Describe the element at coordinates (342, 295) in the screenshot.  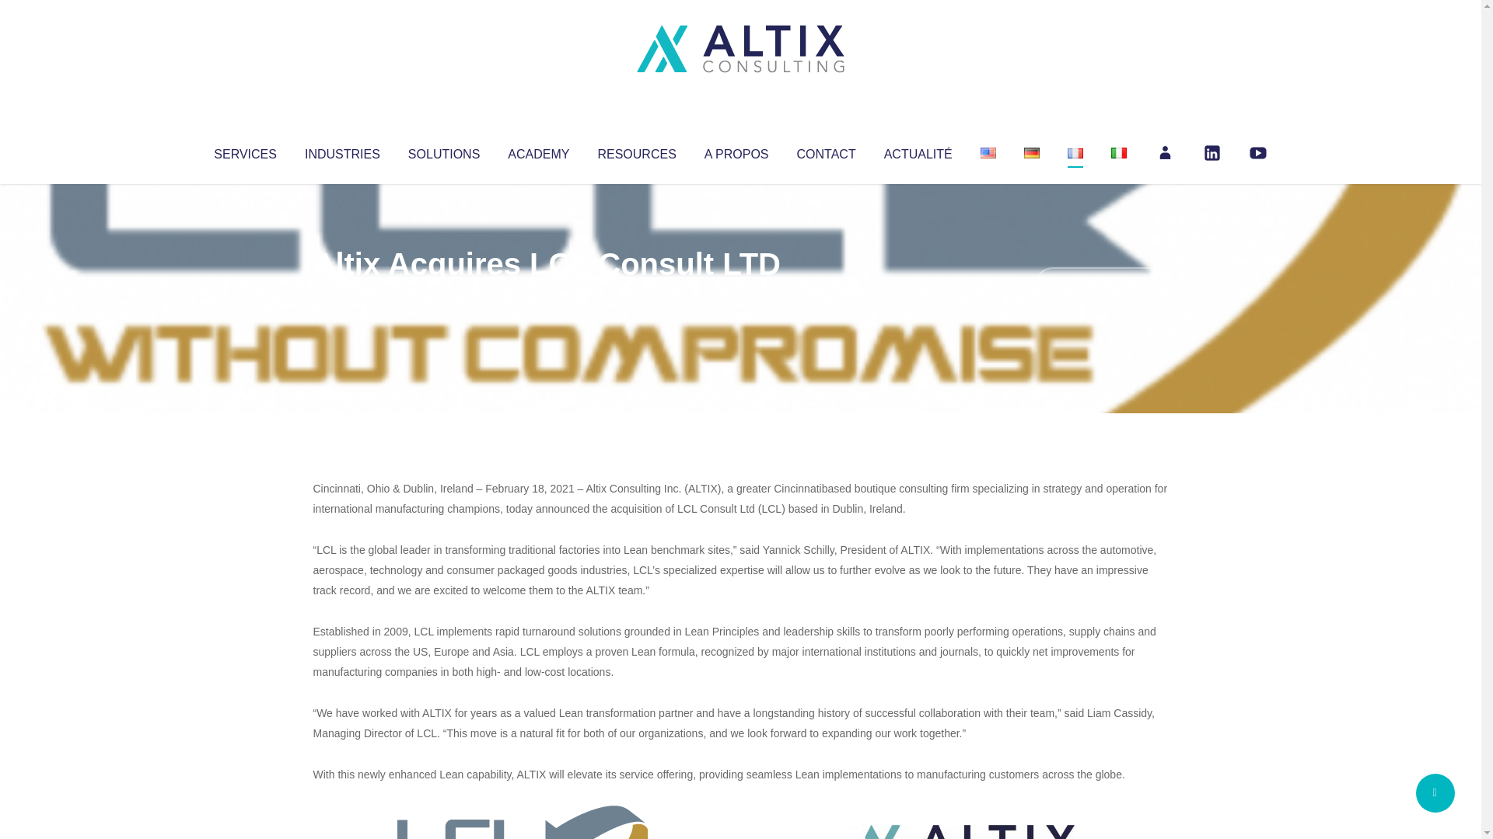
I see `Articles par Altix` at that location.